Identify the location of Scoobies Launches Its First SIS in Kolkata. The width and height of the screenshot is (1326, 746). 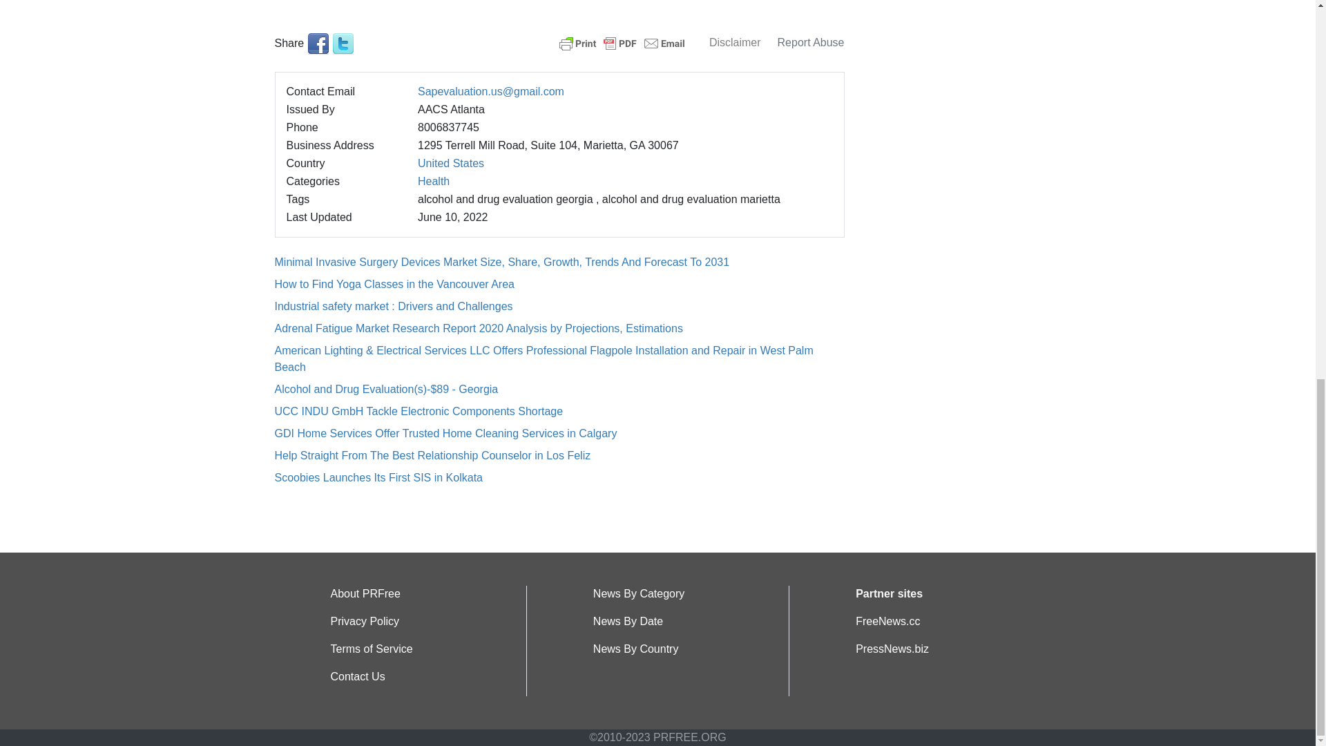
(378, 477).